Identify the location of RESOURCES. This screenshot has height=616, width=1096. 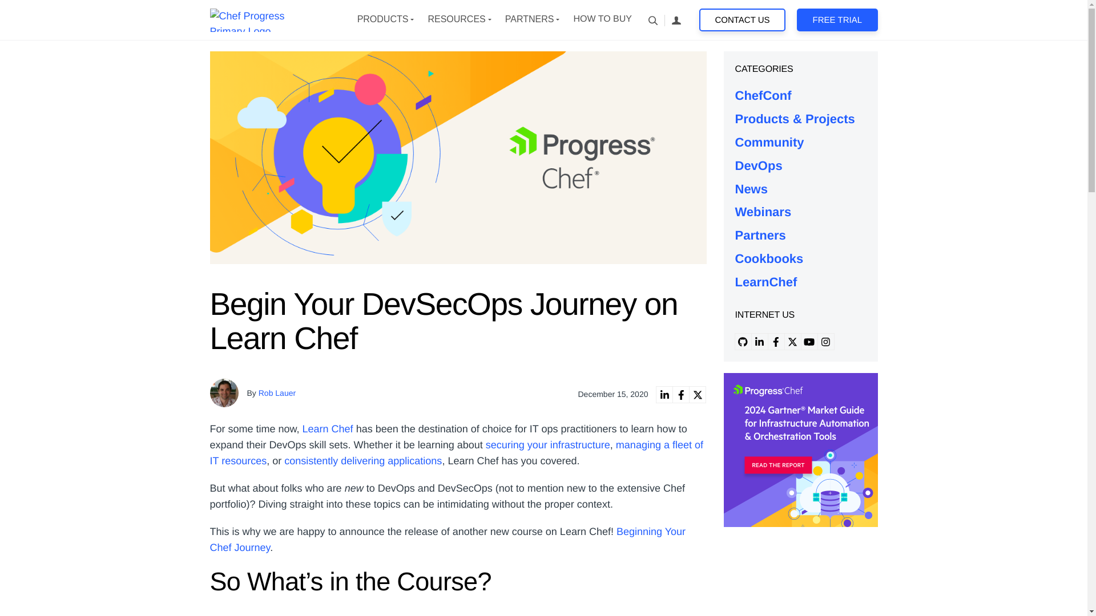
(456, 19).